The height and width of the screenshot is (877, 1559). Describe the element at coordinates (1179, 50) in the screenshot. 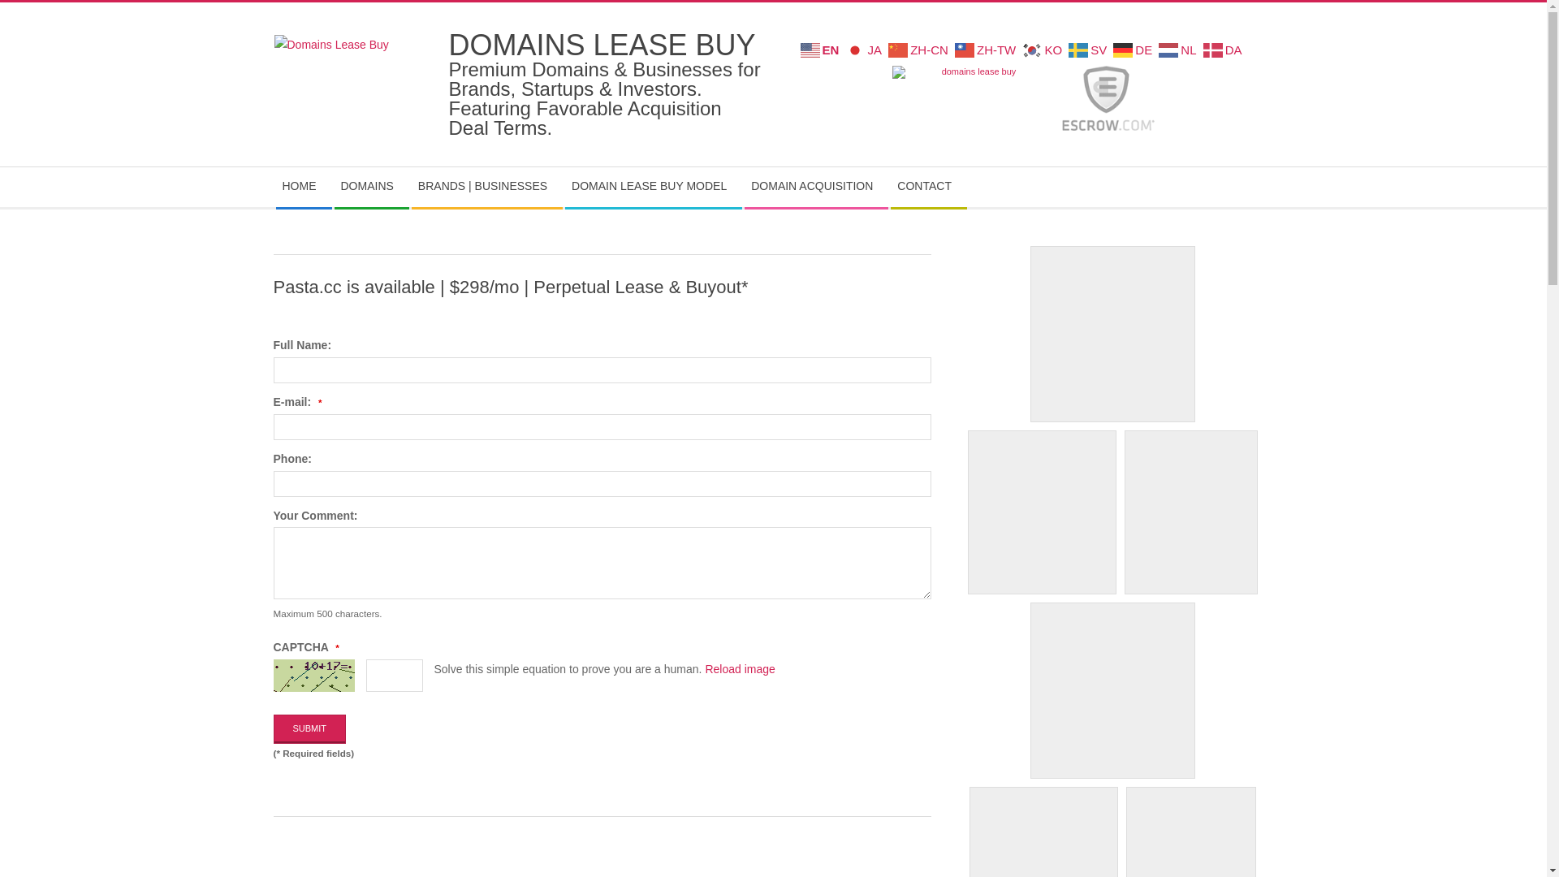

I see `NL` at that location.